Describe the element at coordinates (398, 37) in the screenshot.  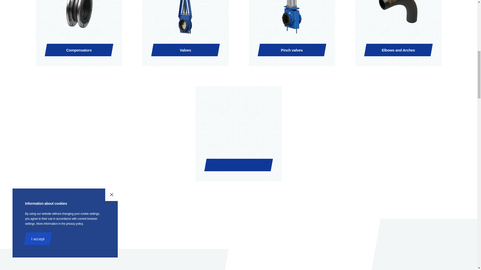
I see `Elbows and Arches` at that location.